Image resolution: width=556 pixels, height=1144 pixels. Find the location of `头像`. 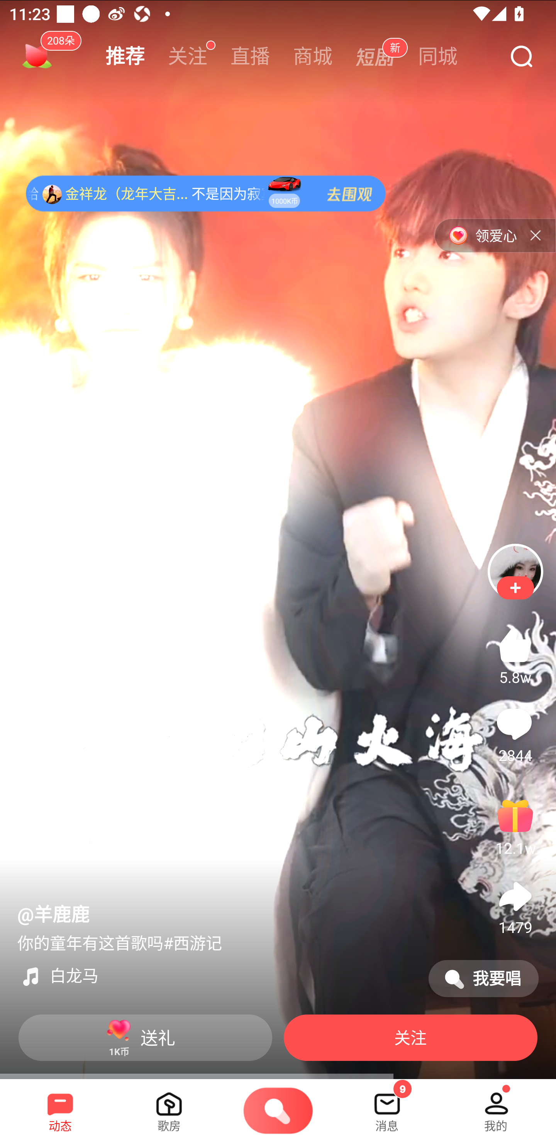

头像 is located at coordinates (515, 571).